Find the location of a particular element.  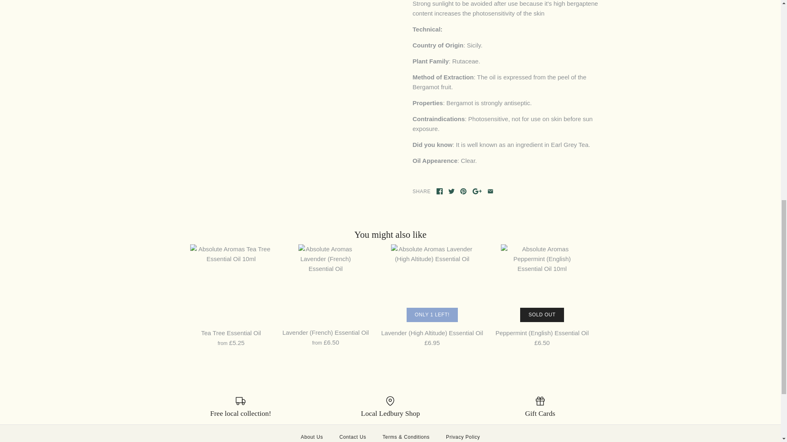

Email is located at coordinates (490, 192).